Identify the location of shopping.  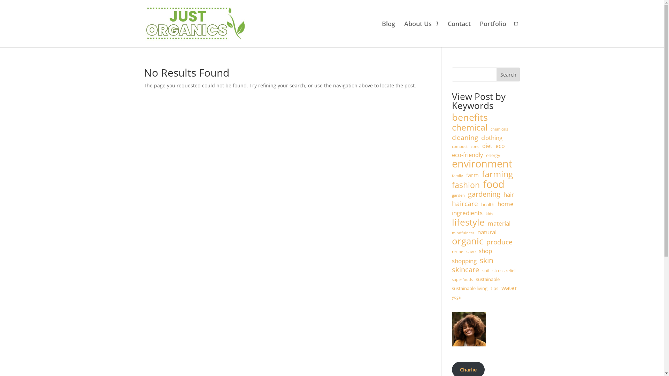
(464, 261).